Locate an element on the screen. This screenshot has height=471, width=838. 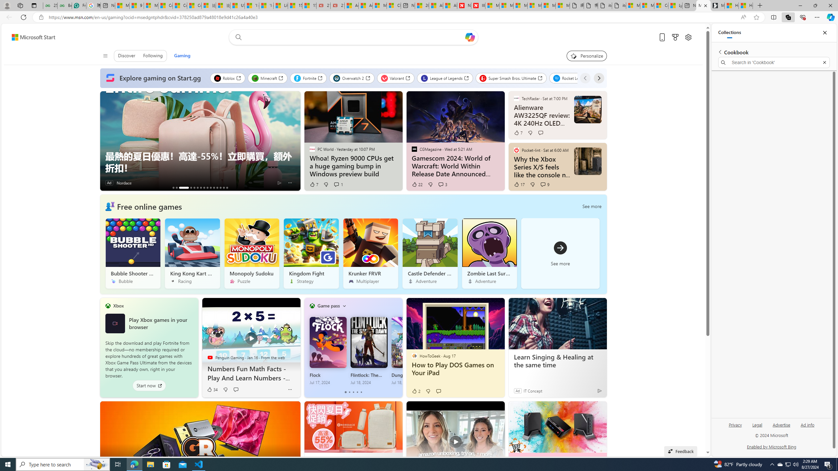
Monopoly Sudoku is located at coordinates (252, 253).